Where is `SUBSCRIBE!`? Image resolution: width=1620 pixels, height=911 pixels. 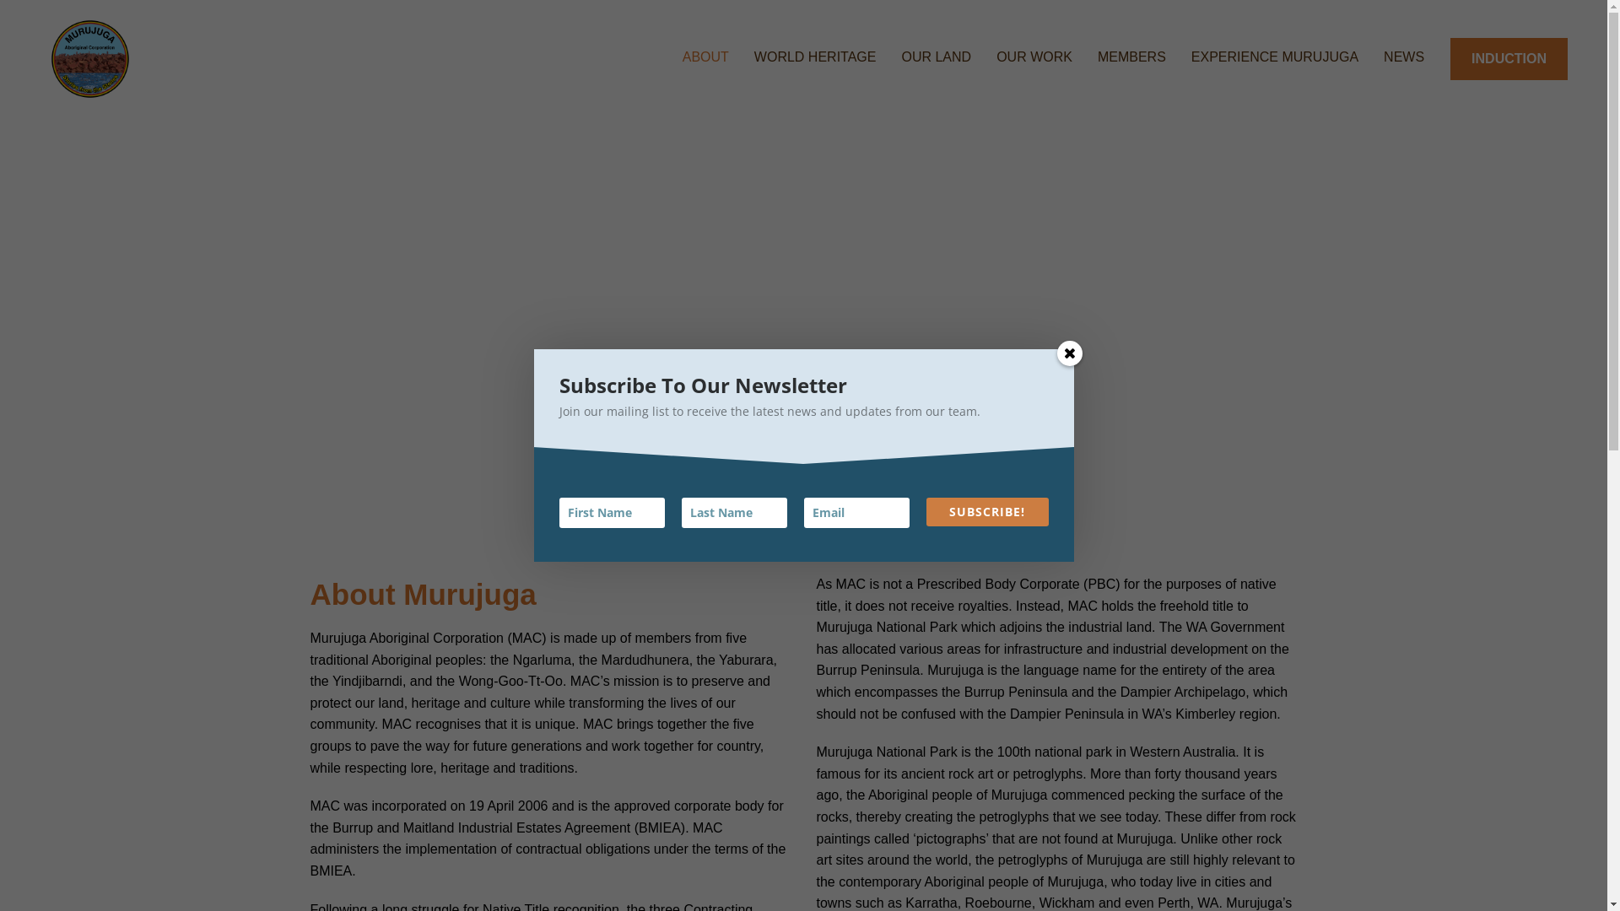
SUBSCRIBE! is located at coordinates (987, 511).